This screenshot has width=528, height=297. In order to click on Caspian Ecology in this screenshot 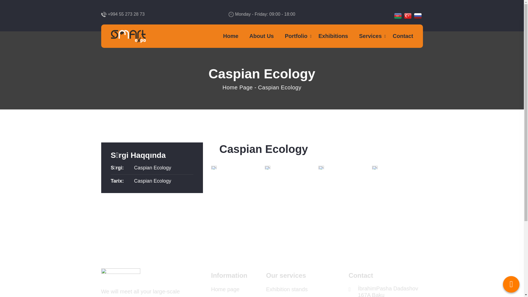, I will do `click(153, 168)`.